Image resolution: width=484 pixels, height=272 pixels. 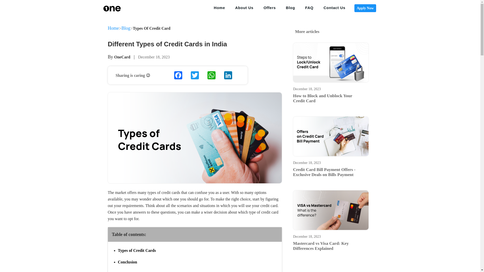 What do you see at coordinates (113, 28) in the screenshot?
I see `Home` at bounding box center [113, 28].